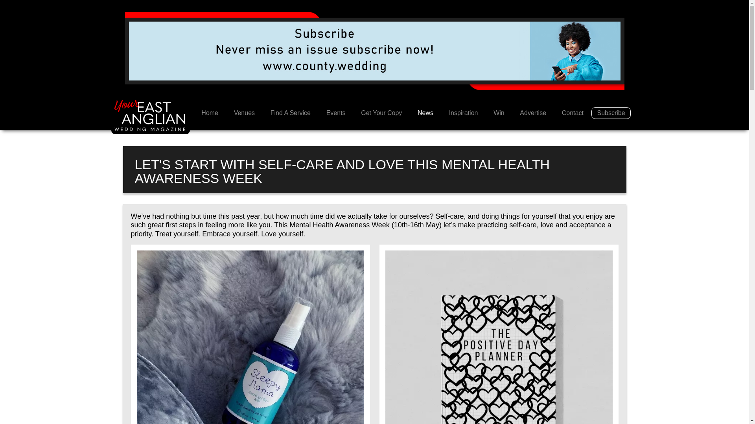  What do you see at coordinates (533, 113) in the screenshot?
I see `Advertise with Your East Anglian Wedding magazine` at bounding box center [533, 113].